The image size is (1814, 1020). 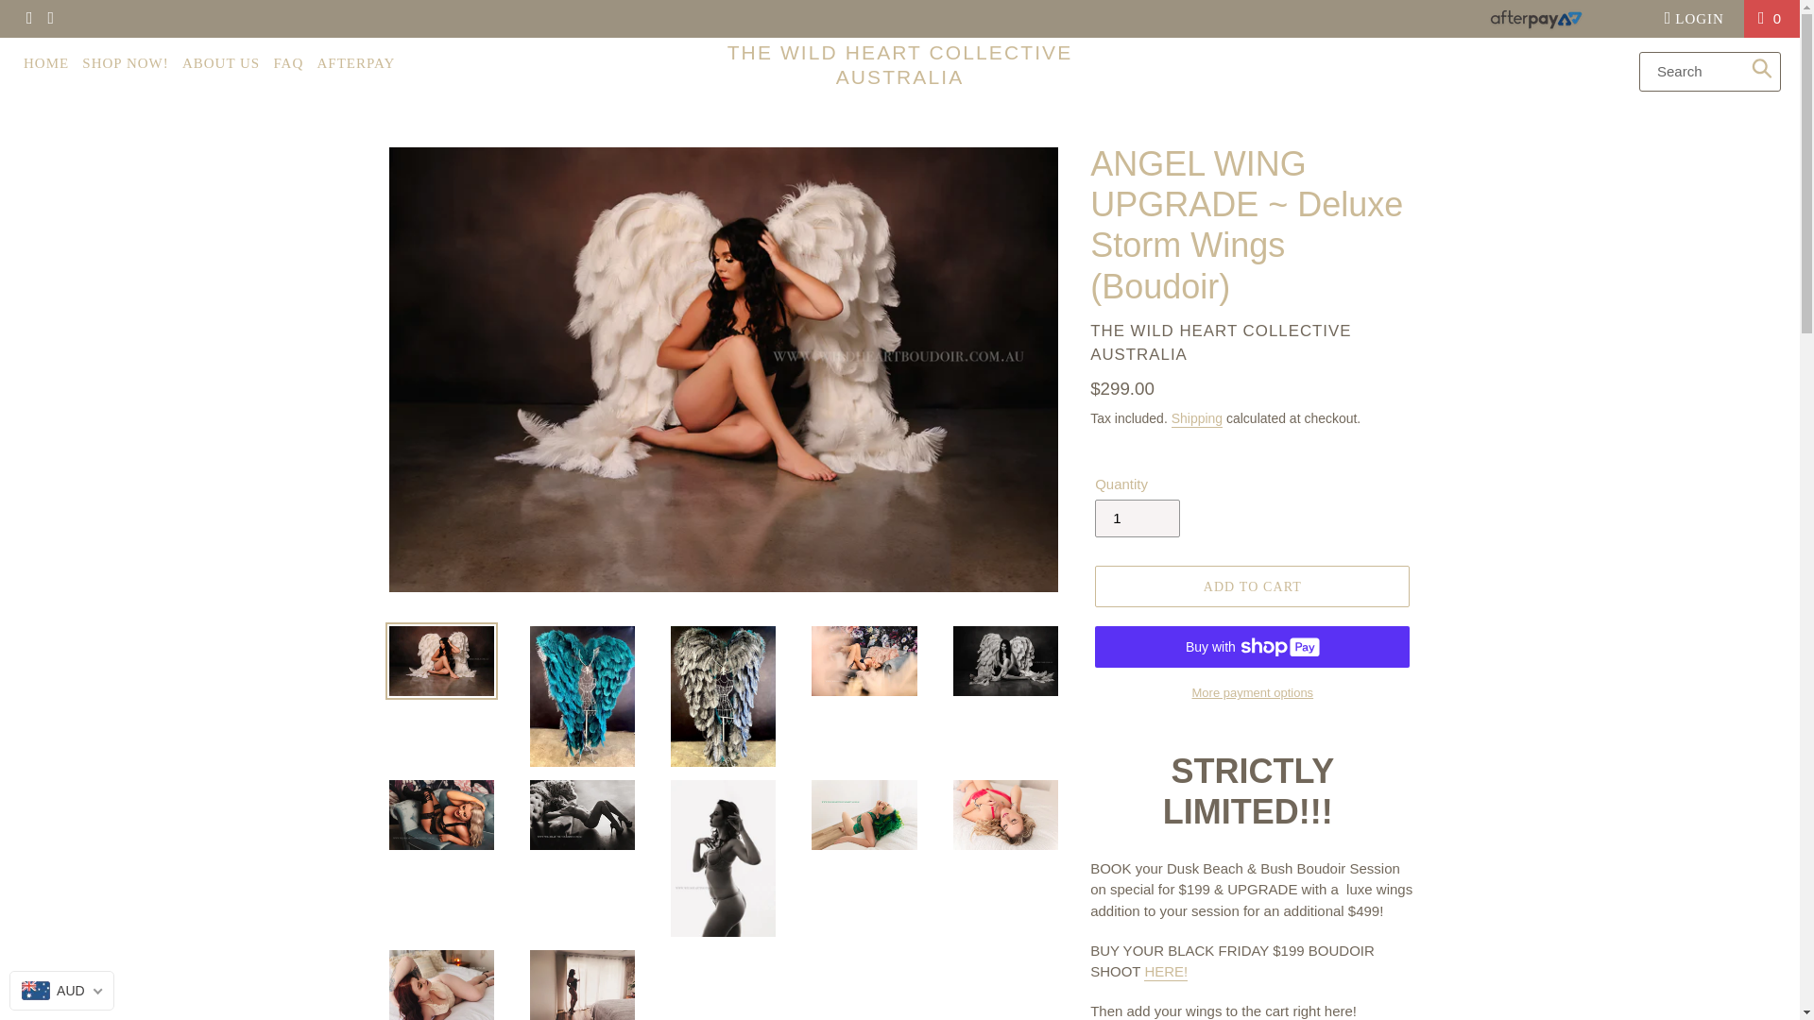 I want to click on HOME, so click(x=1697, y=18).